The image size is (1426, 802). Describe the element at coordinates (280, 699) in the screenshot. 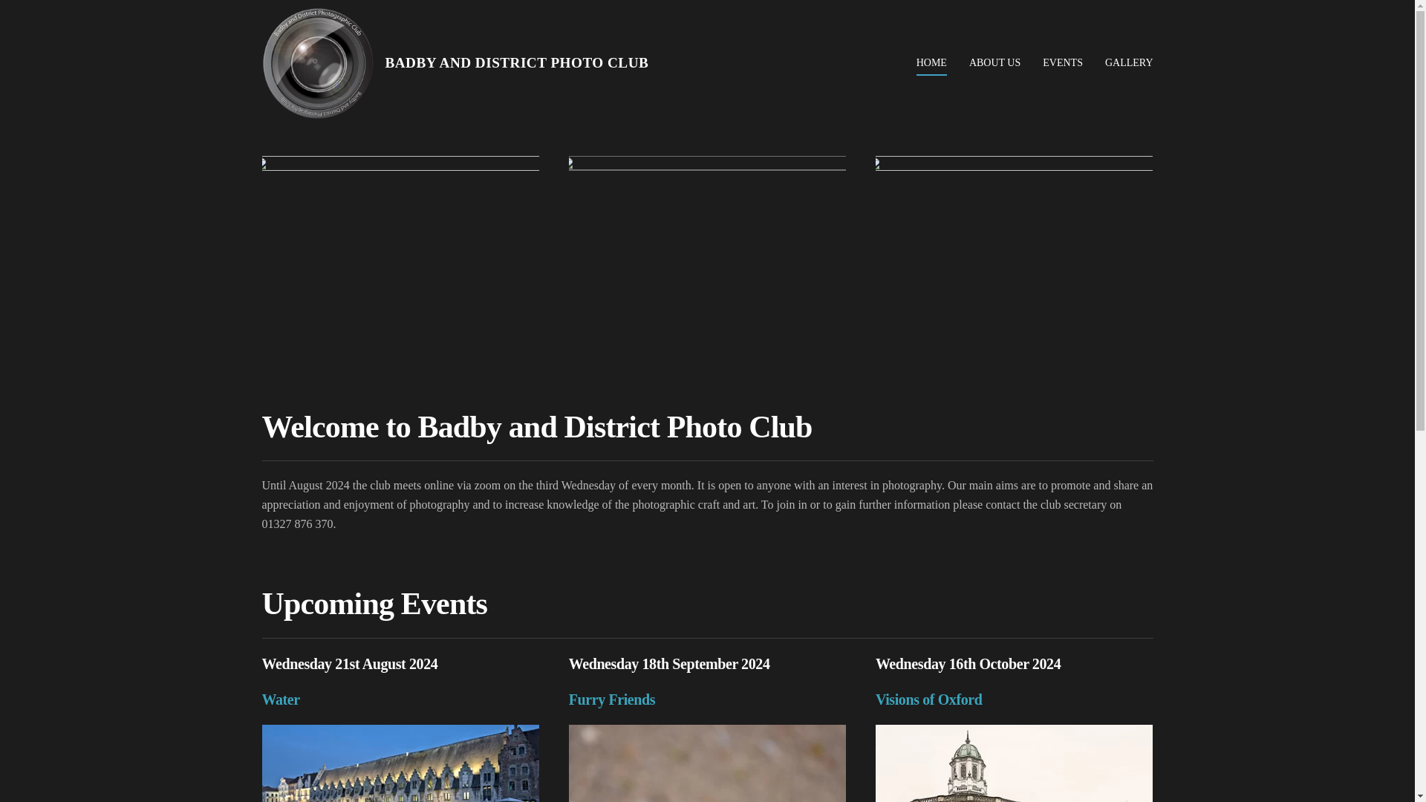

I see `Water` at that location.